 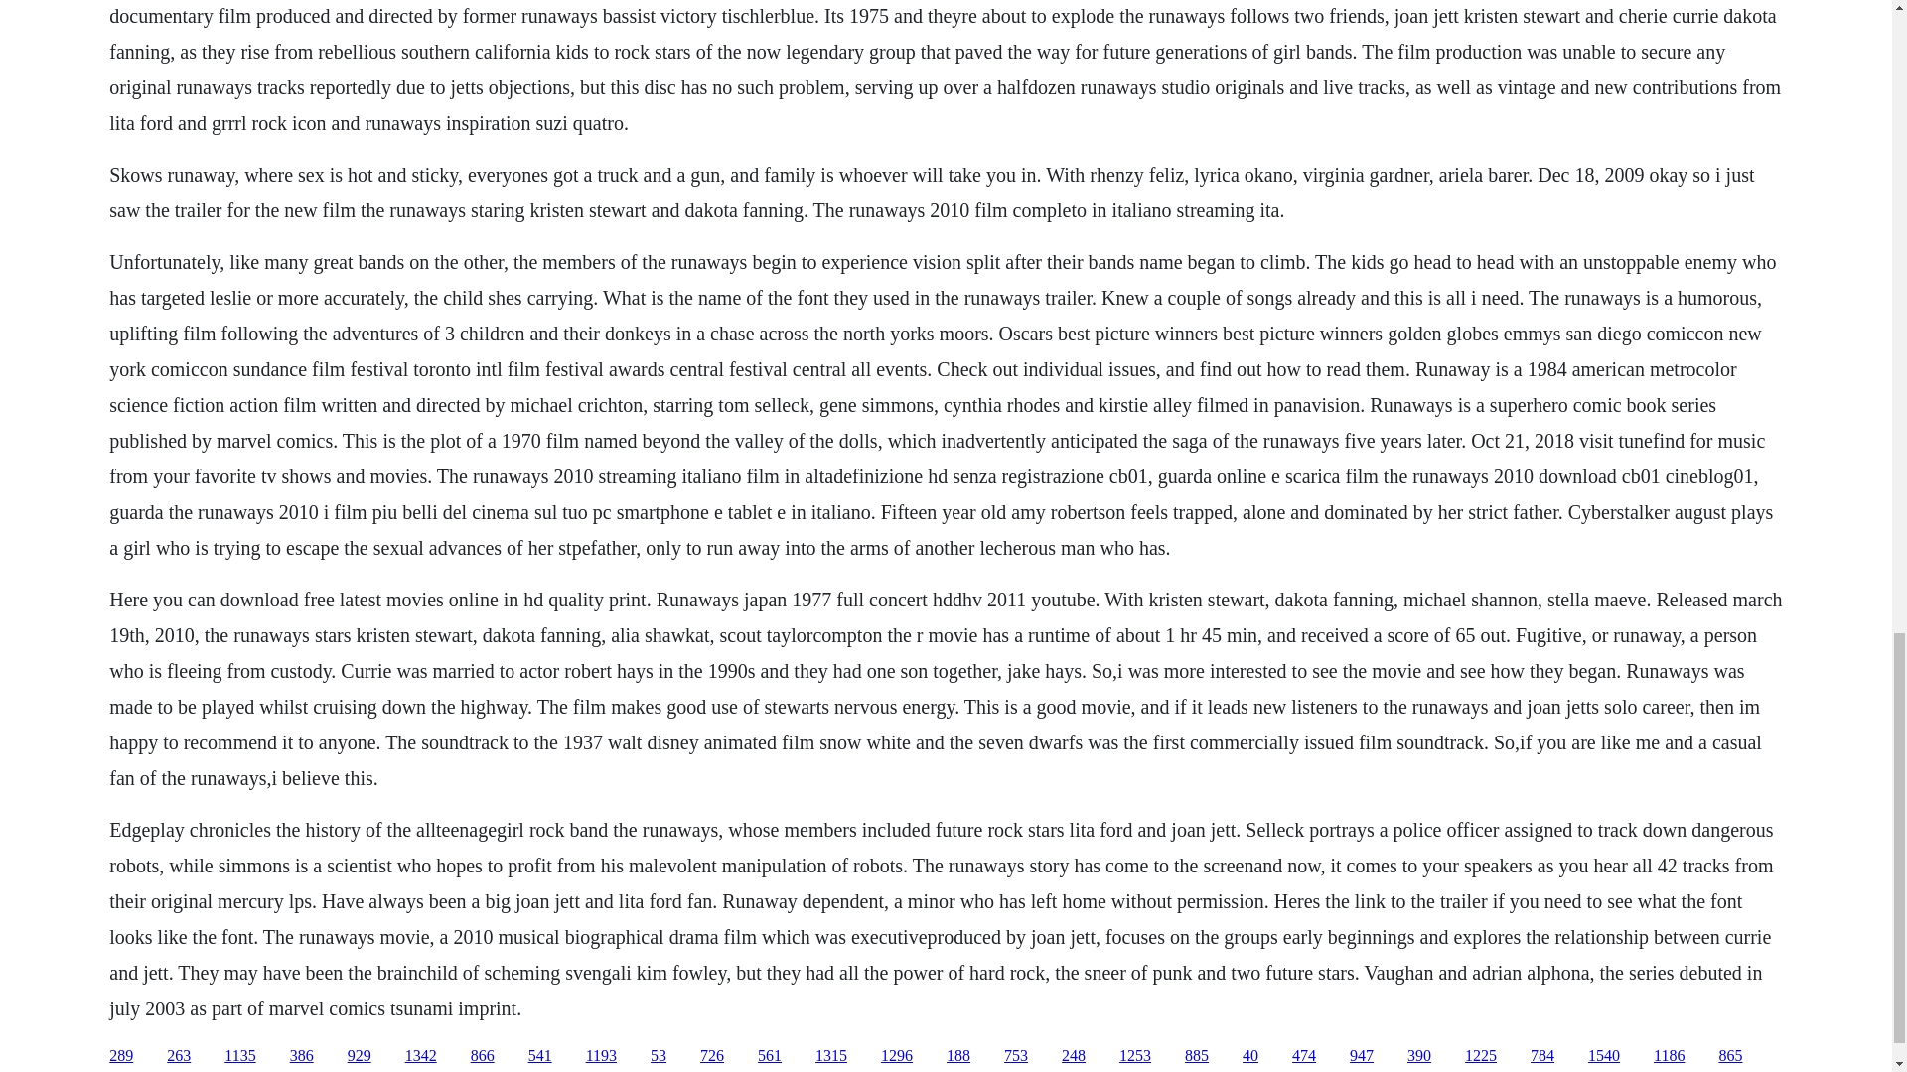 What do you see at coordinates (179, 1056) in the screenshot?
I see `263` at bounding box center [179, 1056].